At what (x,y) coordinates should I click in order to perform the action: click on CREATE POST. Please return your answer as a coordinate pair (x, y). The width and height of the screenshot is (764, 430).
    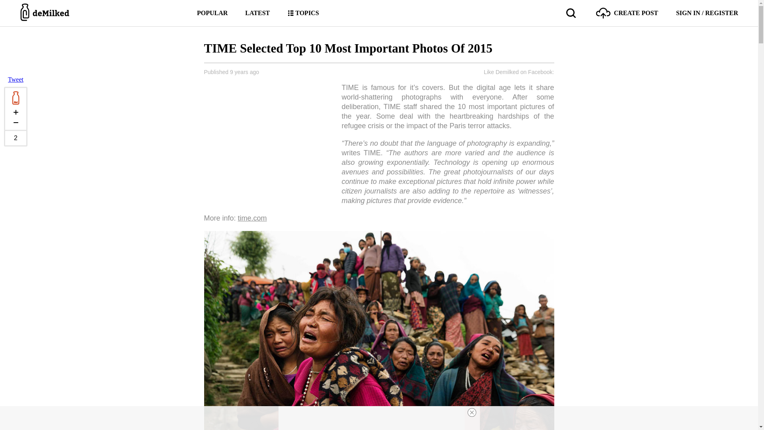
    Looking at the image, I should click on (627, 13).